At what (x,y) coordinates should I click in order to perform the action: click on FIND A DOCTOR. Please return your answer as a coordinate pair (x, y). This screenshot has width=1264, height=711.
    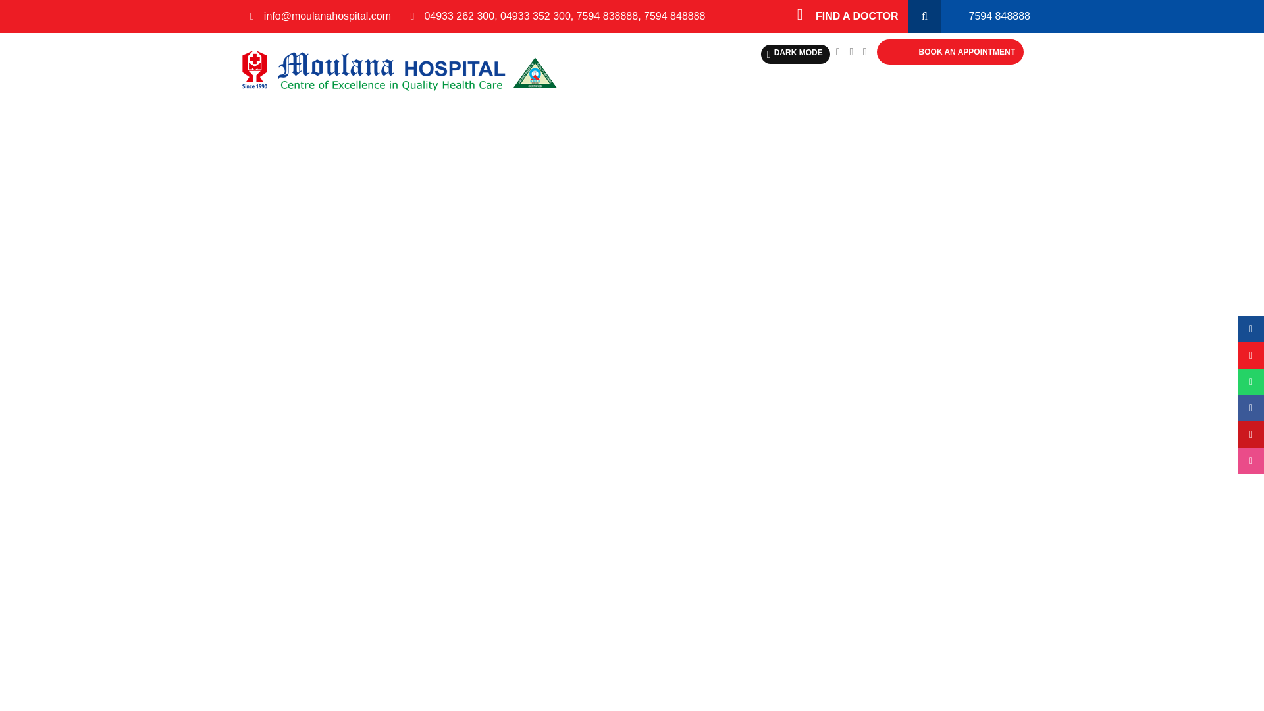
    Looking at the image, I should click on (848, 16).